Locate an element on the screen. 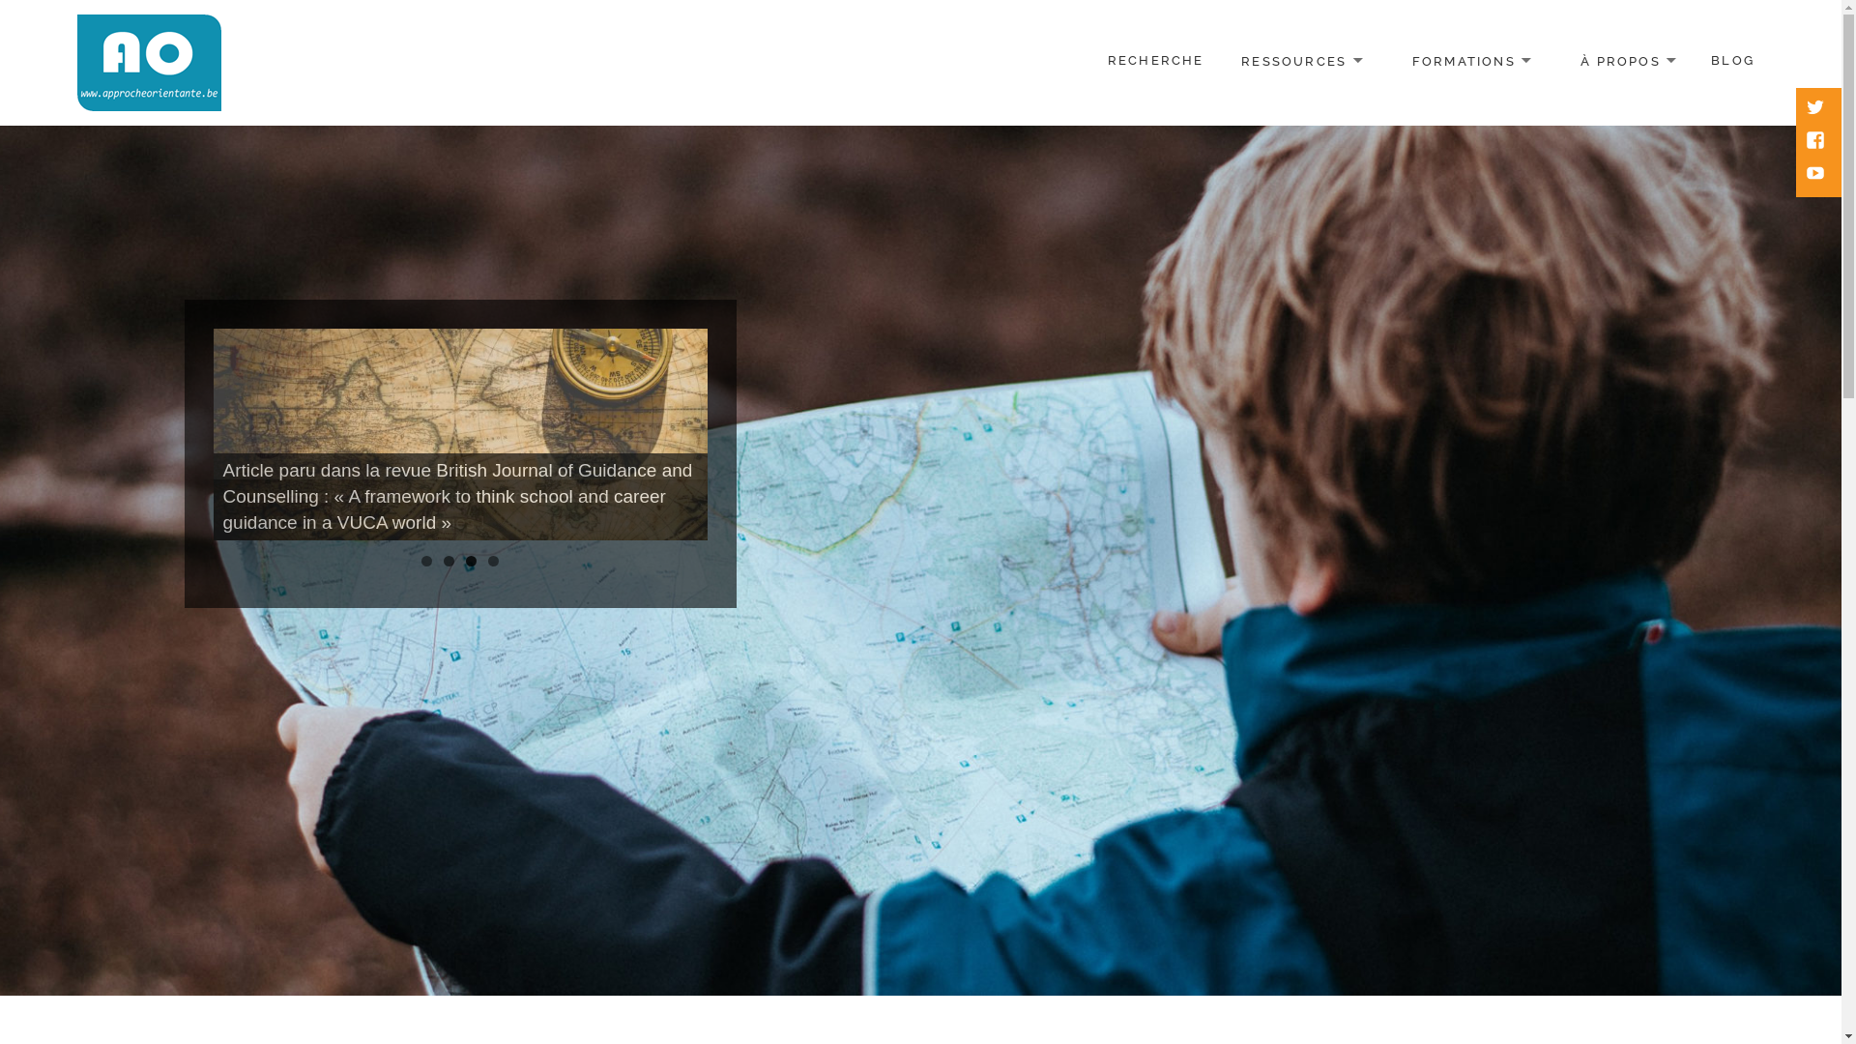  Facebook is located at coordinates (1817, 142).